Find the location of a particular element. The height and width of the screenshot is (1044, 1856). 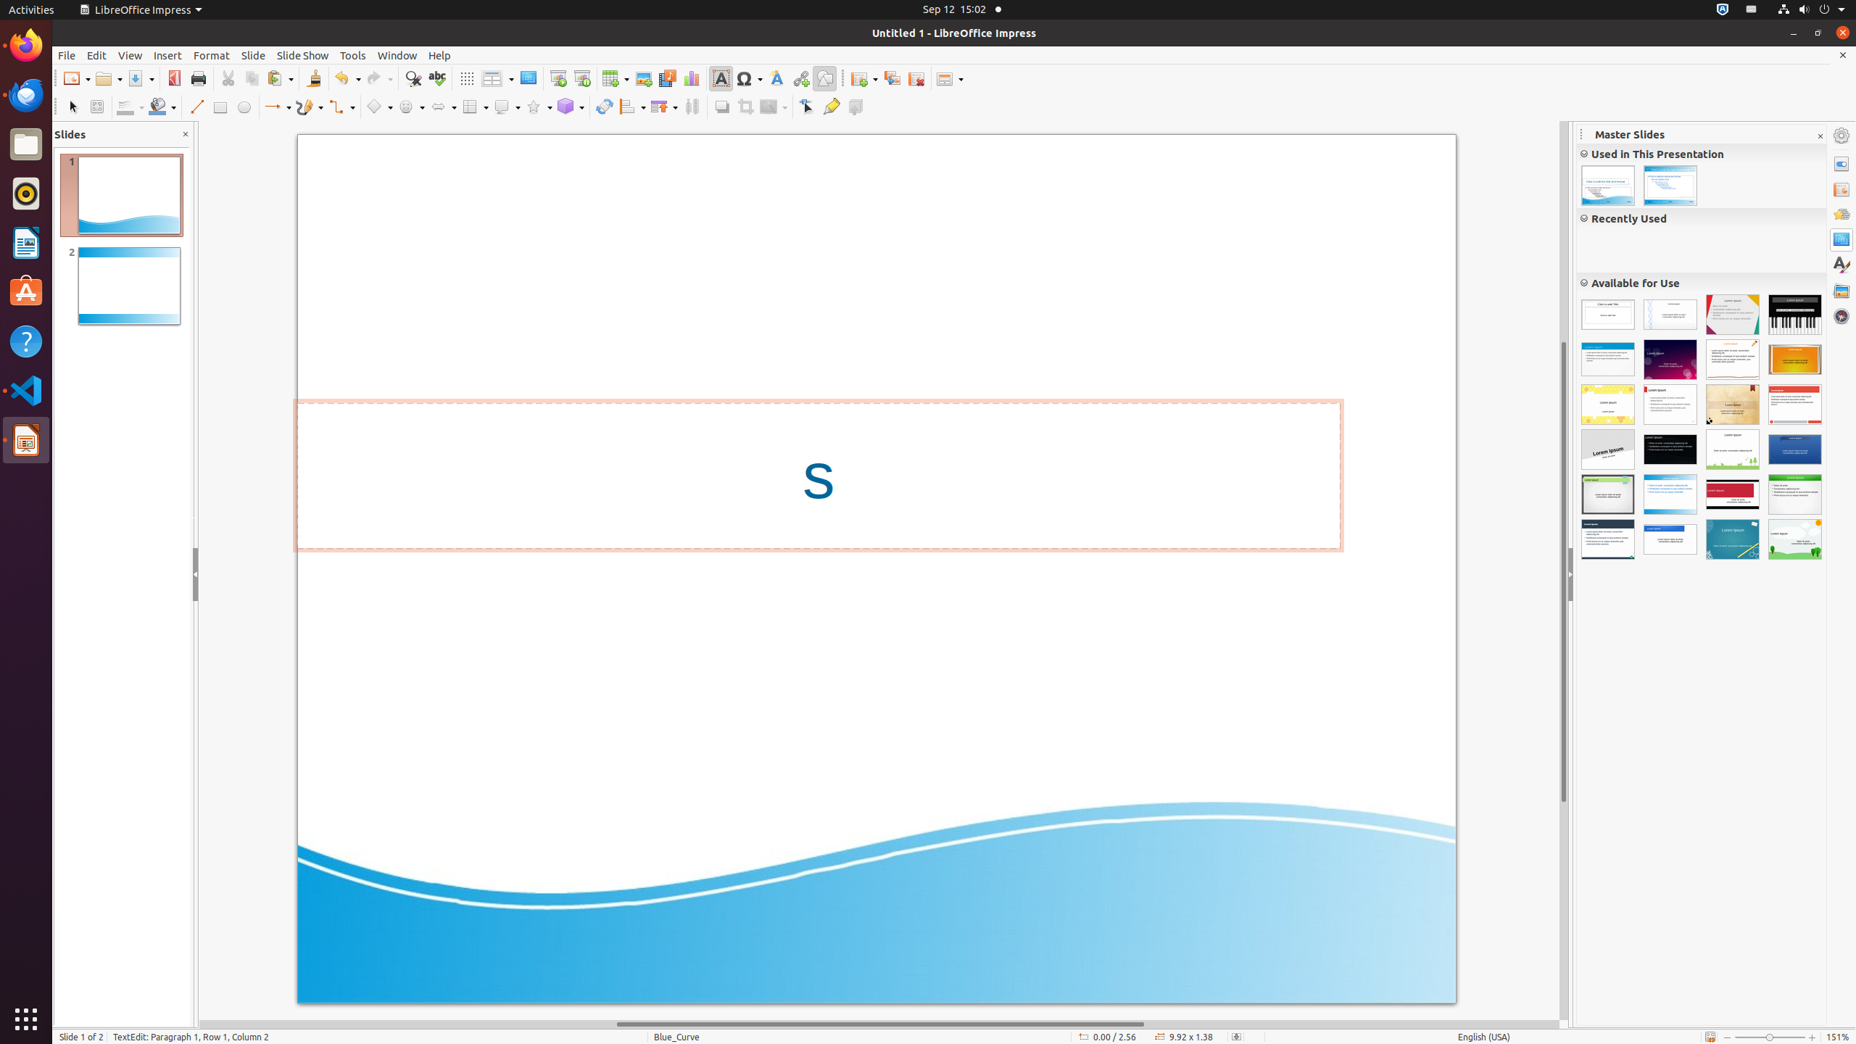

System is located at coordinates (1811, 10).